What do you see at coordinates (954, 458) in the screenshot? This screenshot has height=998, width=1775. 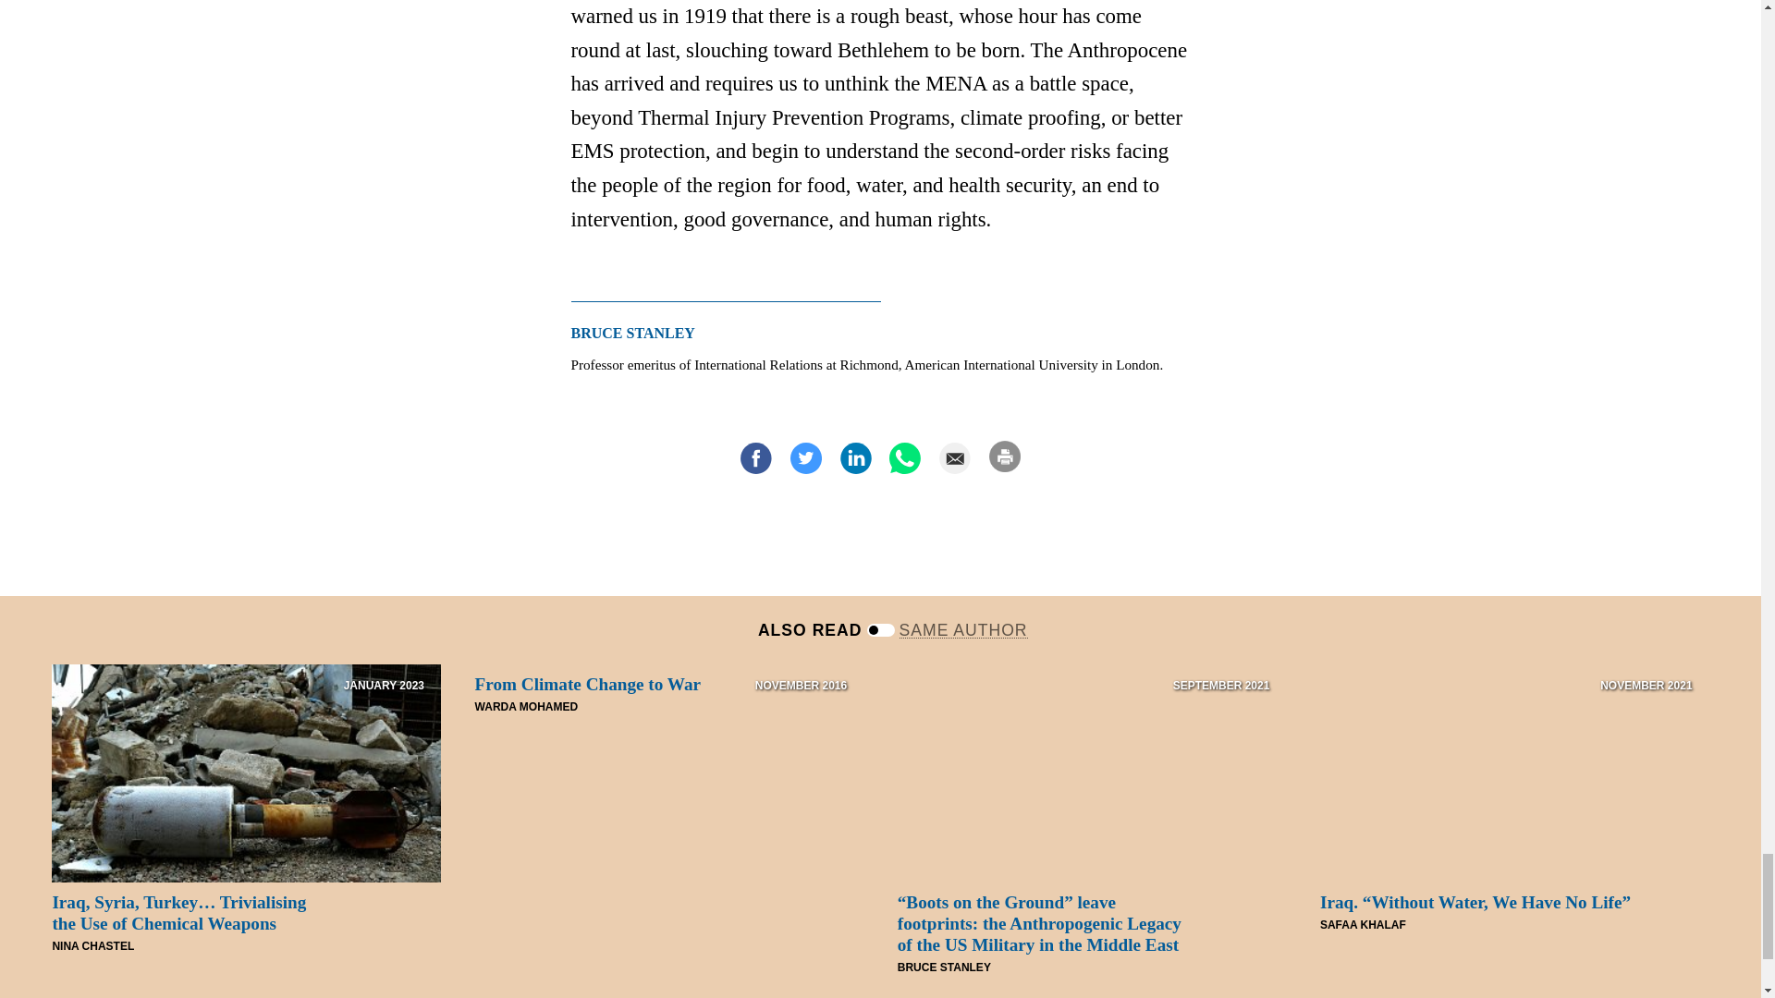 I see `Mail` at bounding box center [954, 458].